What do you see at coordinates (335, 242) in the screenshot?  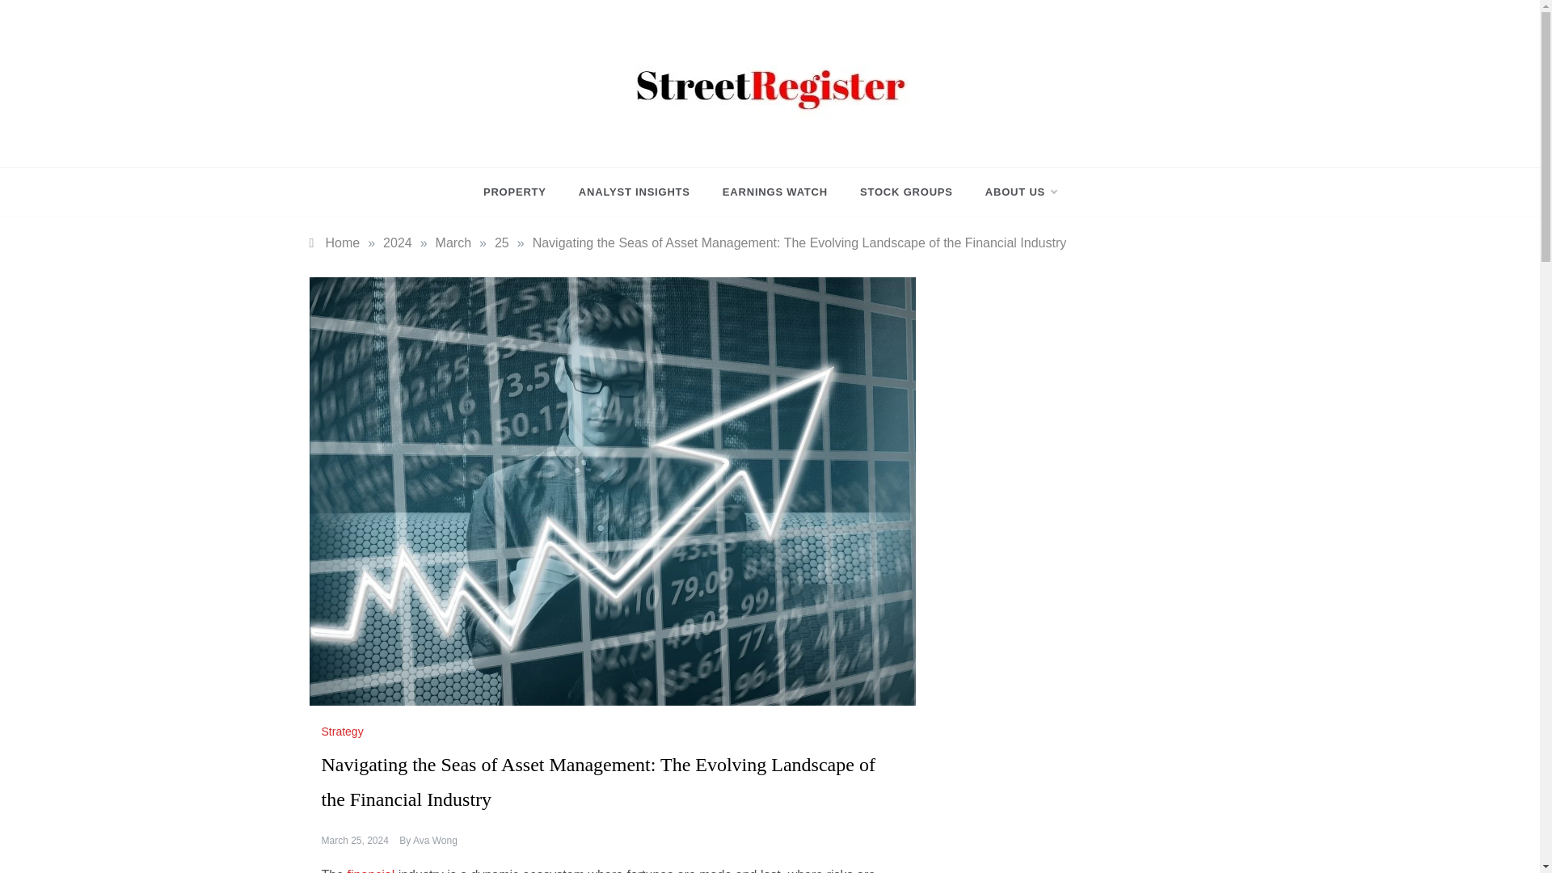 I see `Home` at bounding box center [335, 242].